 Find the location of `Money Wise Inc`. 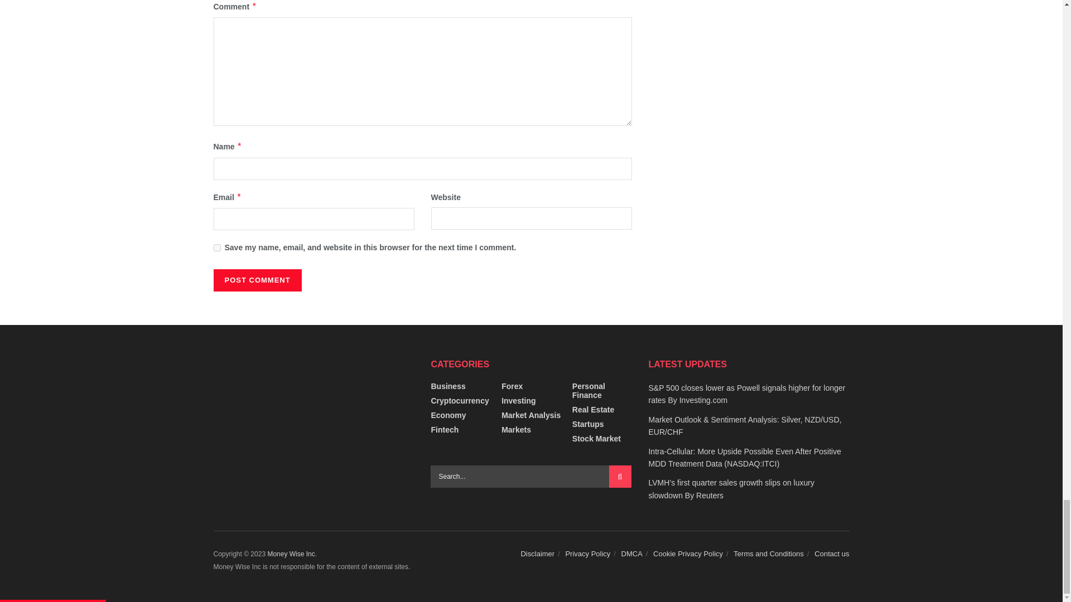

Money Wise Inc is located at coordinates (291, 554).